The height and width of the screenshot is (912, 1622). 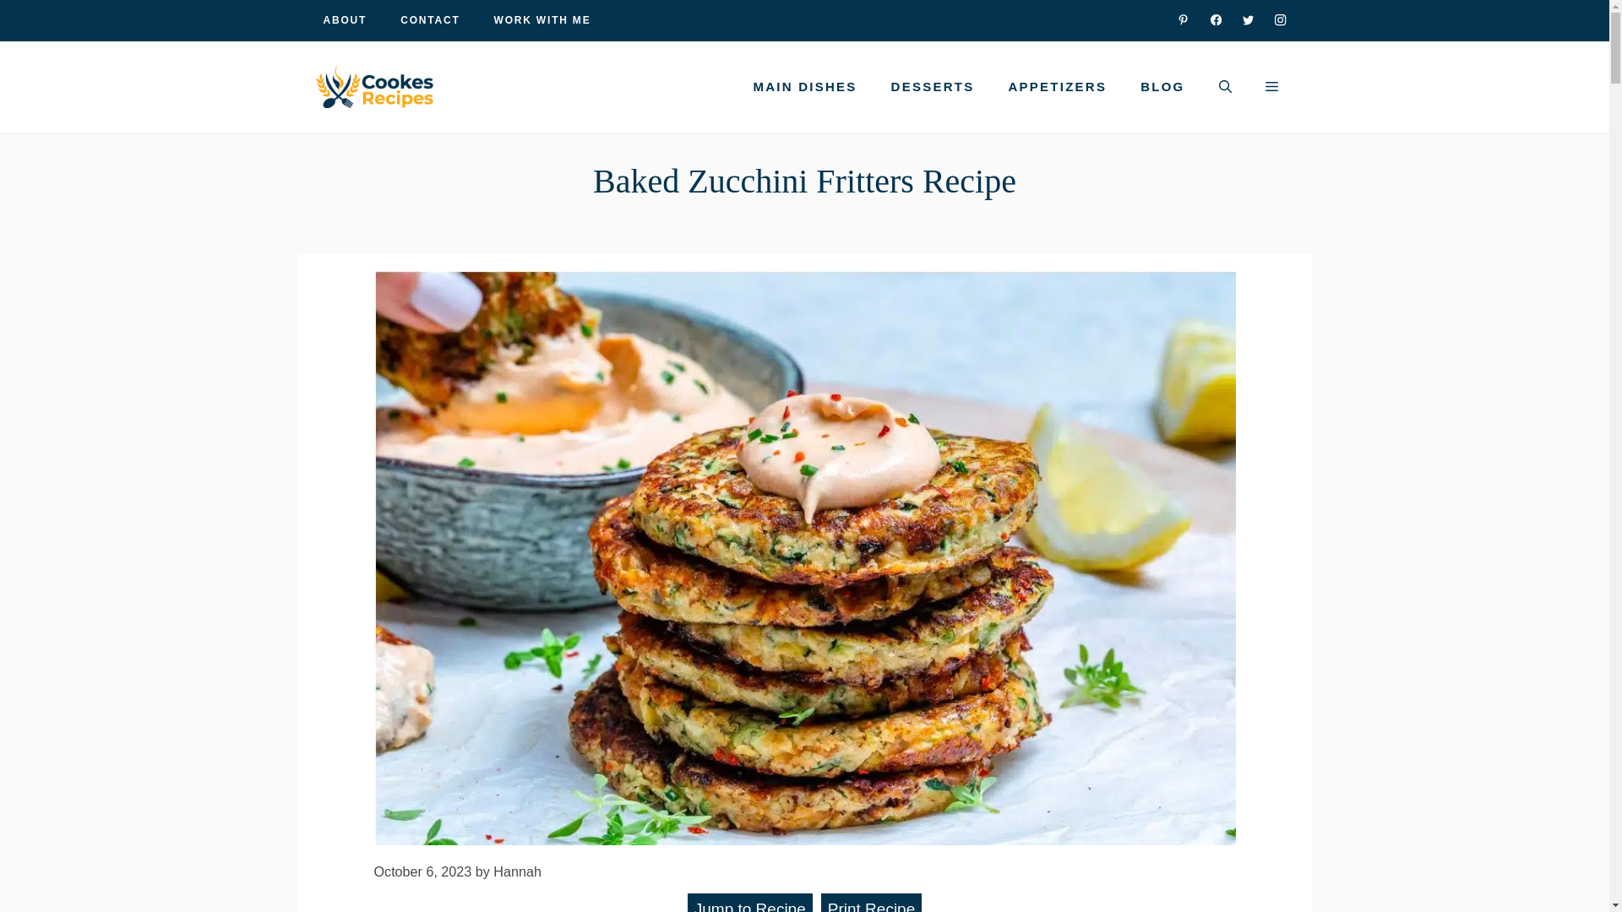 I want to click on Jump to Recipe, so click(x=750, y=903).